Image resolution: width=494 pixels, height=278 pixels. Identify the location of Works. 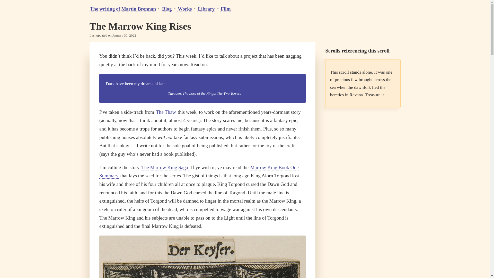
(185, 9).